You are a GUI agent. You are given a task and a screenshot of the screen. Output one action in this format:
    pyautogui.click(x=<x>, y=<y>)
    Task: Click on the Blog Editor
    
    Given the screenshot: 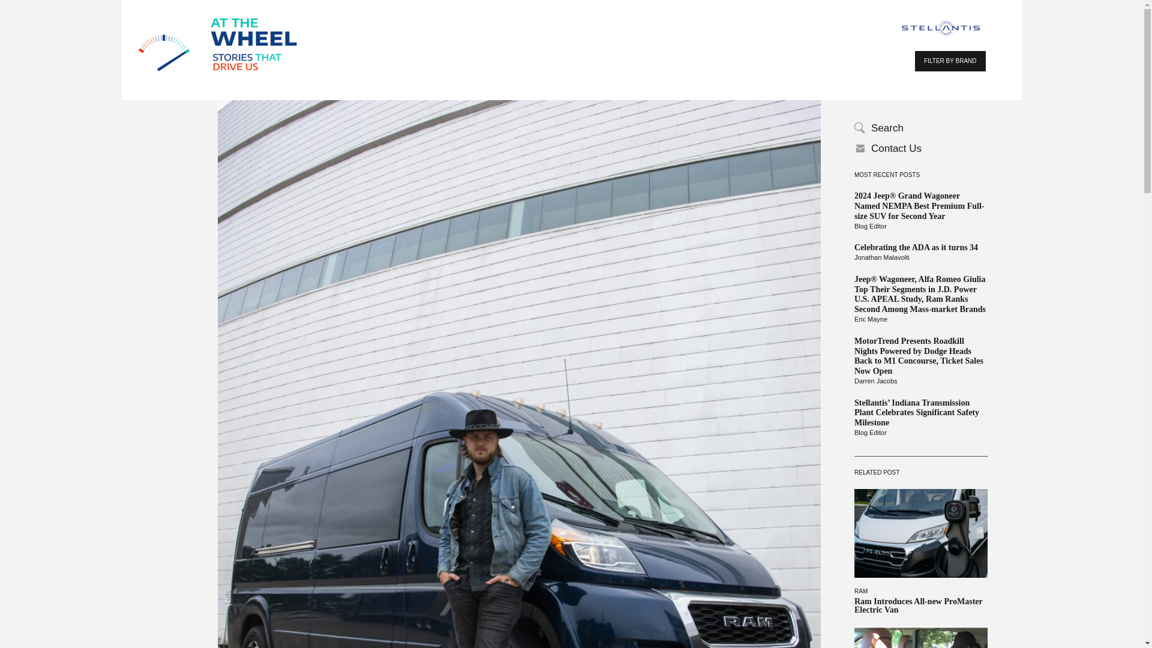 What is the action you would take?
    pyautogui.click(x=920, y=433)
    